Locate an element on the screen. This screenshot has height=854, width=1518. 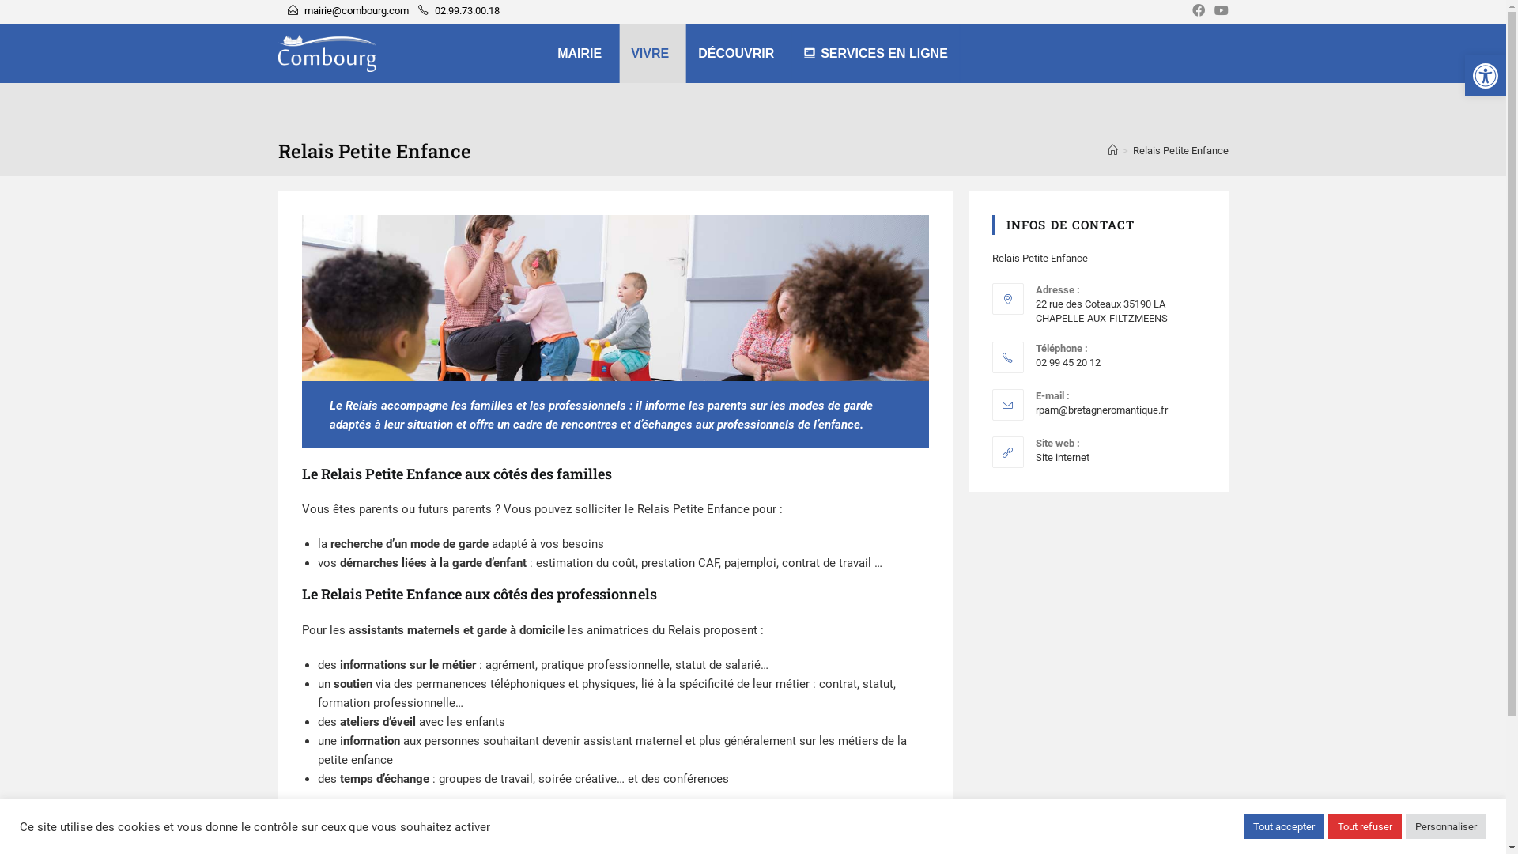
SERVICES EN LIGNE is located at coordinates (876, 54).